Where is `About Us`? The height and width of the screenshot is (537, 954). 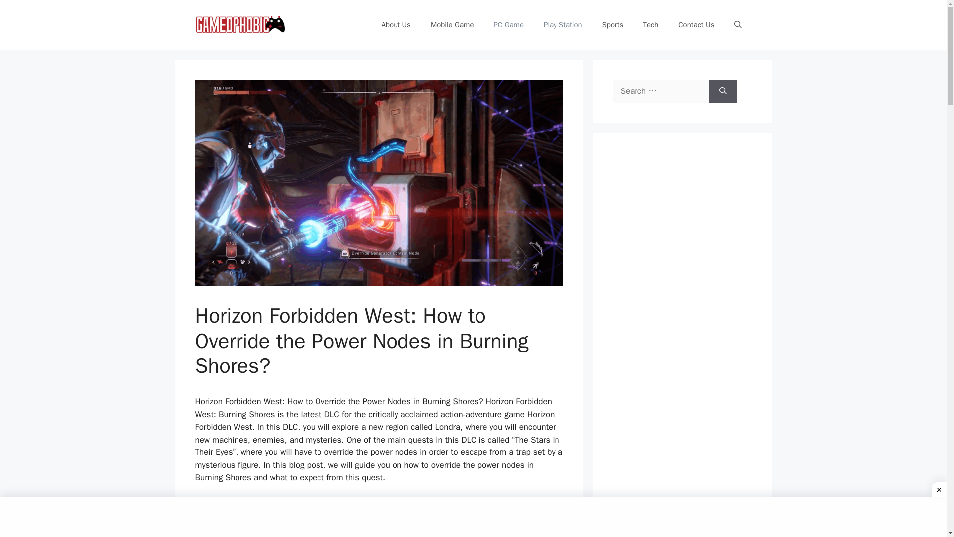
About Us is located at coordinates (396, 25).